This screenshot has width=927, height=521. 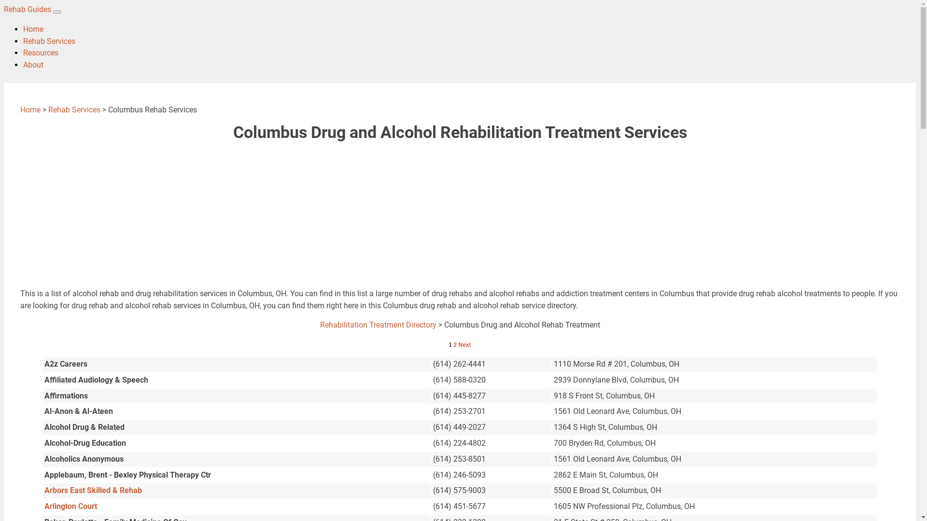 I want to click on Resources, so click(x=41, y=53).